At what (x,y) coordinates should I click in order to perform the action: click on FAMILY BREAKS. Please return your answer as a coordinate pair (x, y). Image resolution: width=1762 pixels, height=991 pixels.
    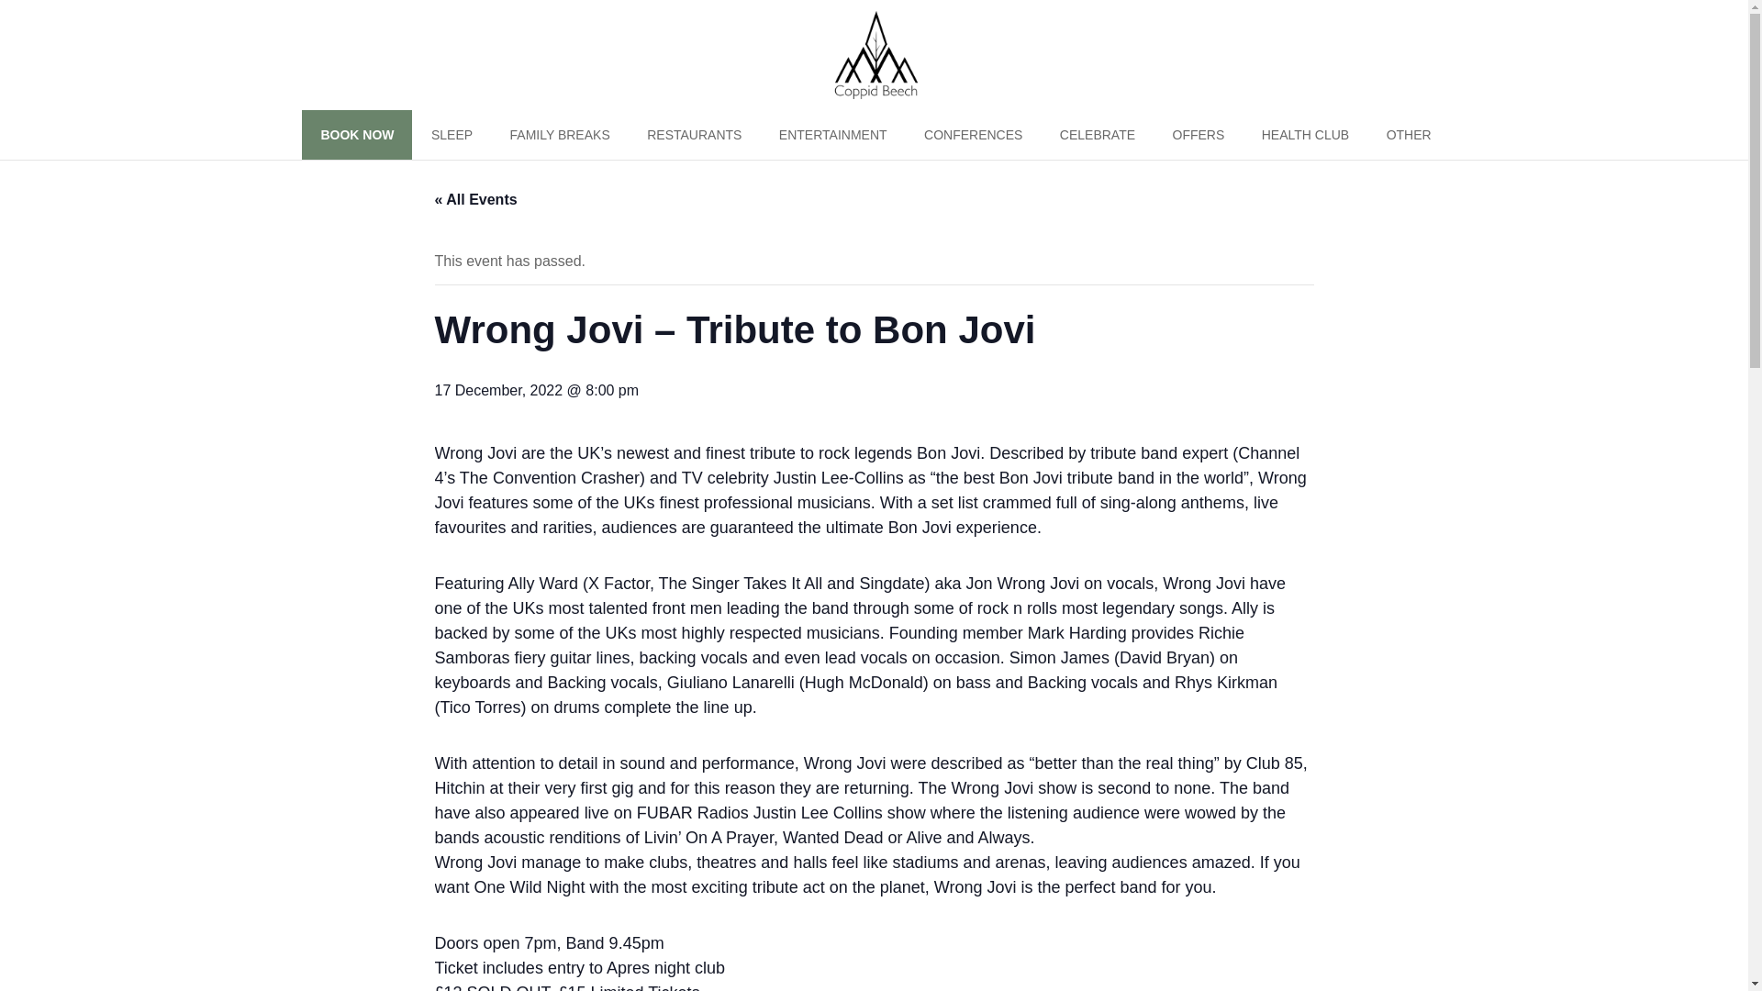
    Looking at the image, I should click on (560, 134).